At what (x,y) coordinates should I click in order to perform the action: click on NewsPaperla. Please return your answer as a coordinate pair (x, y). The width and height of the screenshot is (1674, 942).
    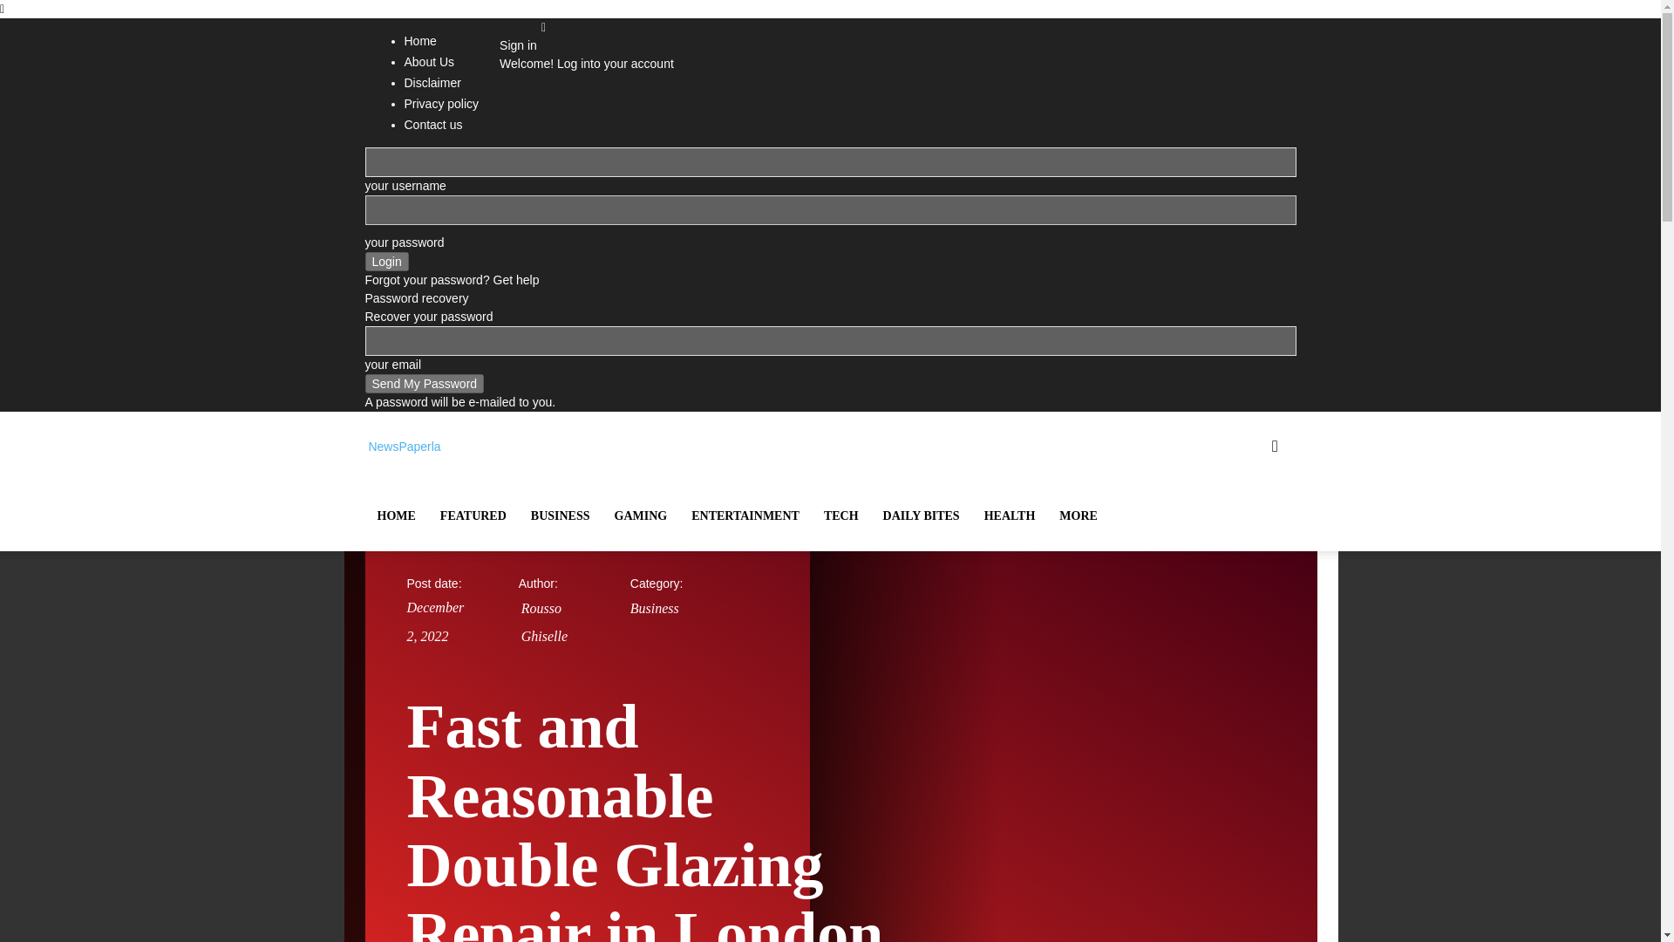
    Looking at the image, I should click on (402, 447).